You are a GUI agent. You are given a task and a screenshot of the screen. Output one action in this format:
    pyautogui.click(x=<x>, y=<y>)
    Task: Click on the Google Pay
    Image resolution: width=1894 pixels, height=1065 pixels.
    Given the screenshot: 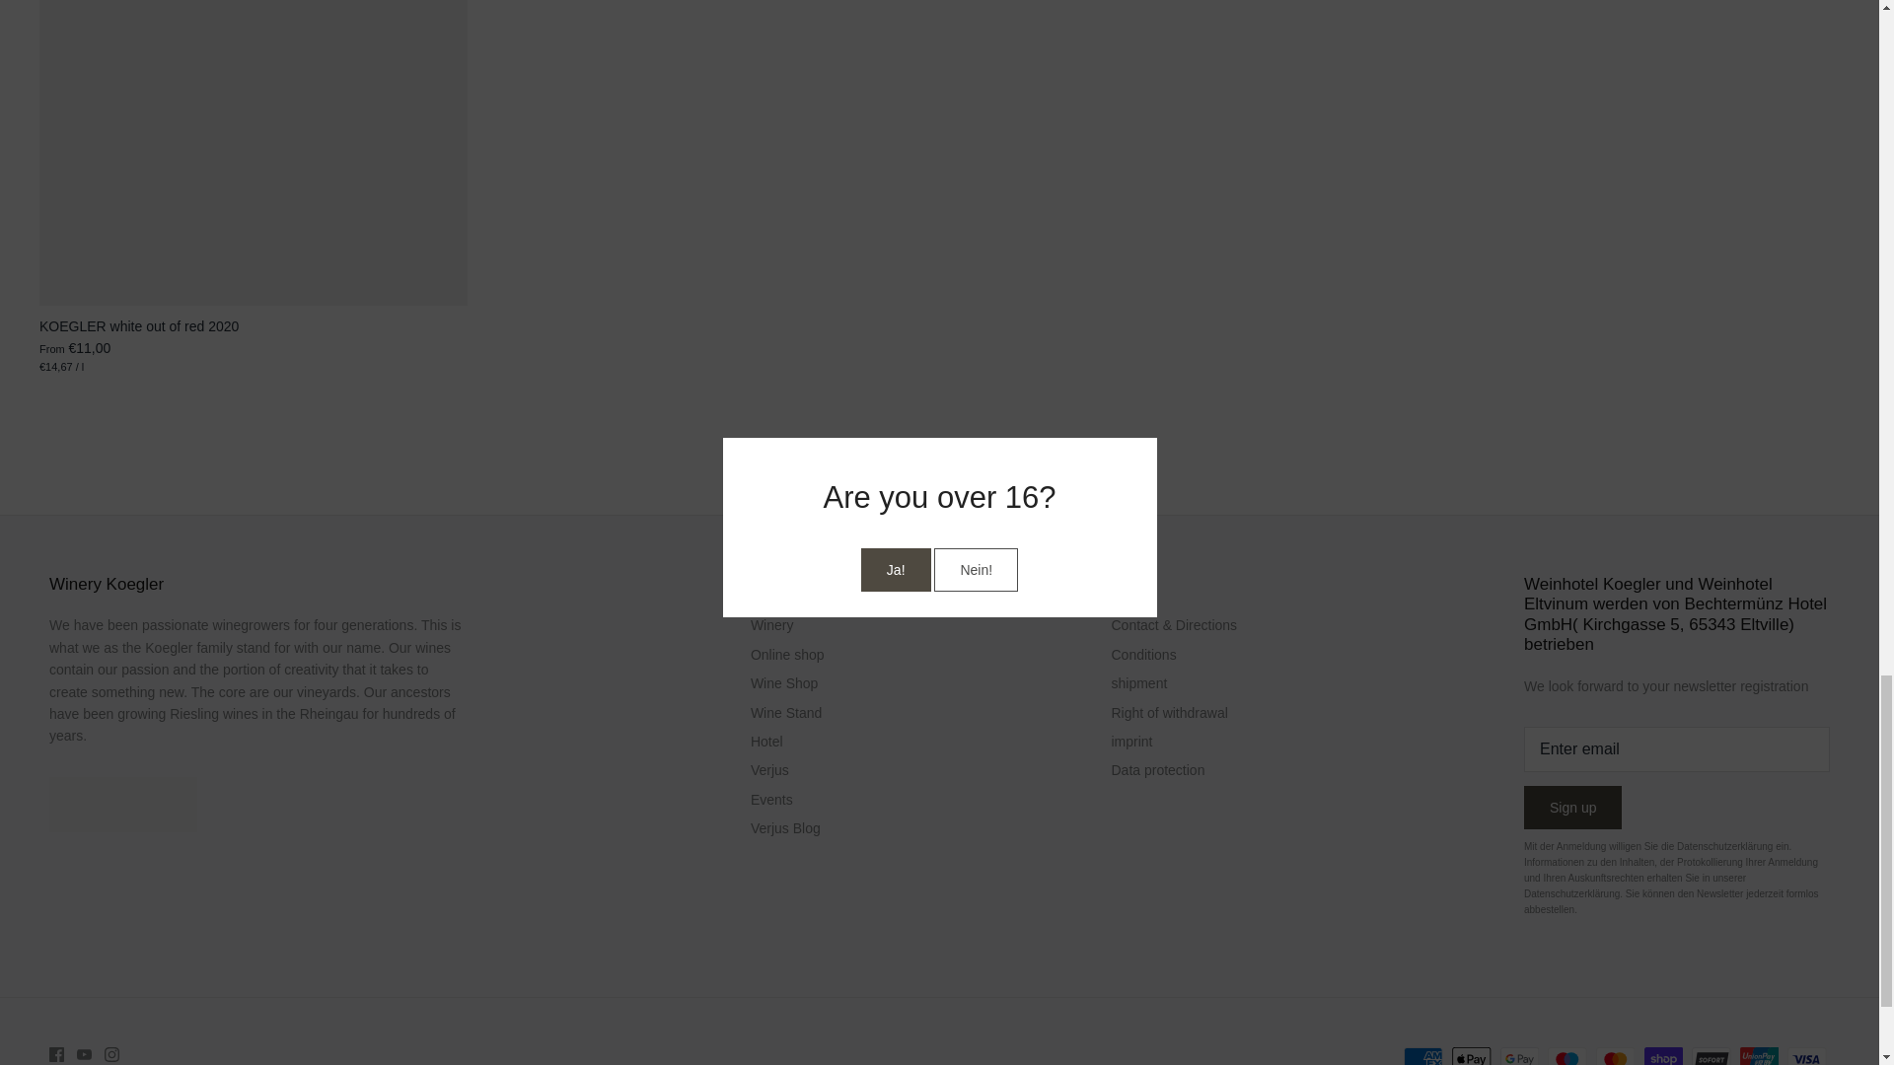 What is the action you would take?
    pyautogui.click(x=1519, y=1055)
    